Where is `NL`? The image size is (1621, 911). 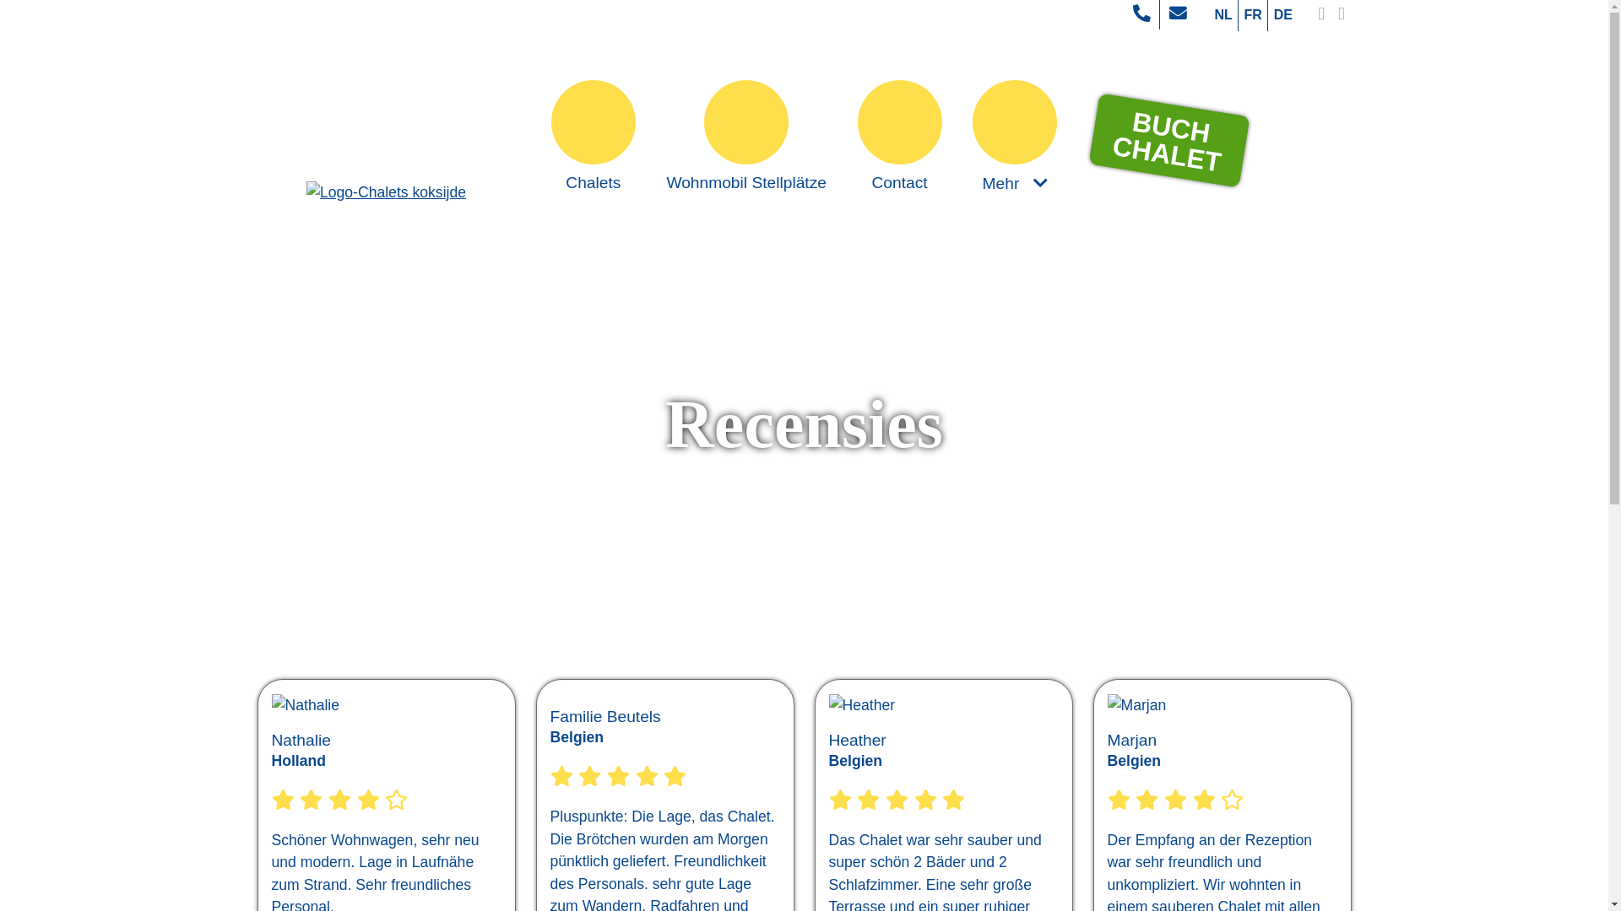 NL is located at coordinates (1224, 15).